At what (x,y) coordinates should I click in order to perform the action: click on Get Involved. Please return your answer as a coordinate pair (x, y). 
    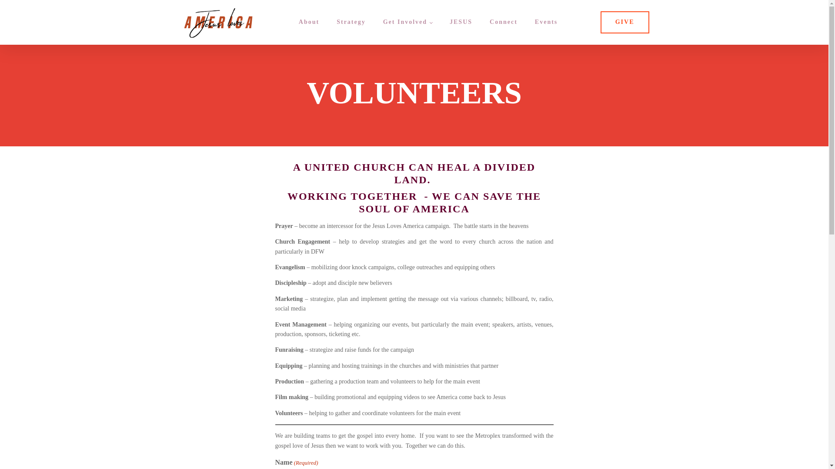
    Looking at the image, I should click on (407, 22).